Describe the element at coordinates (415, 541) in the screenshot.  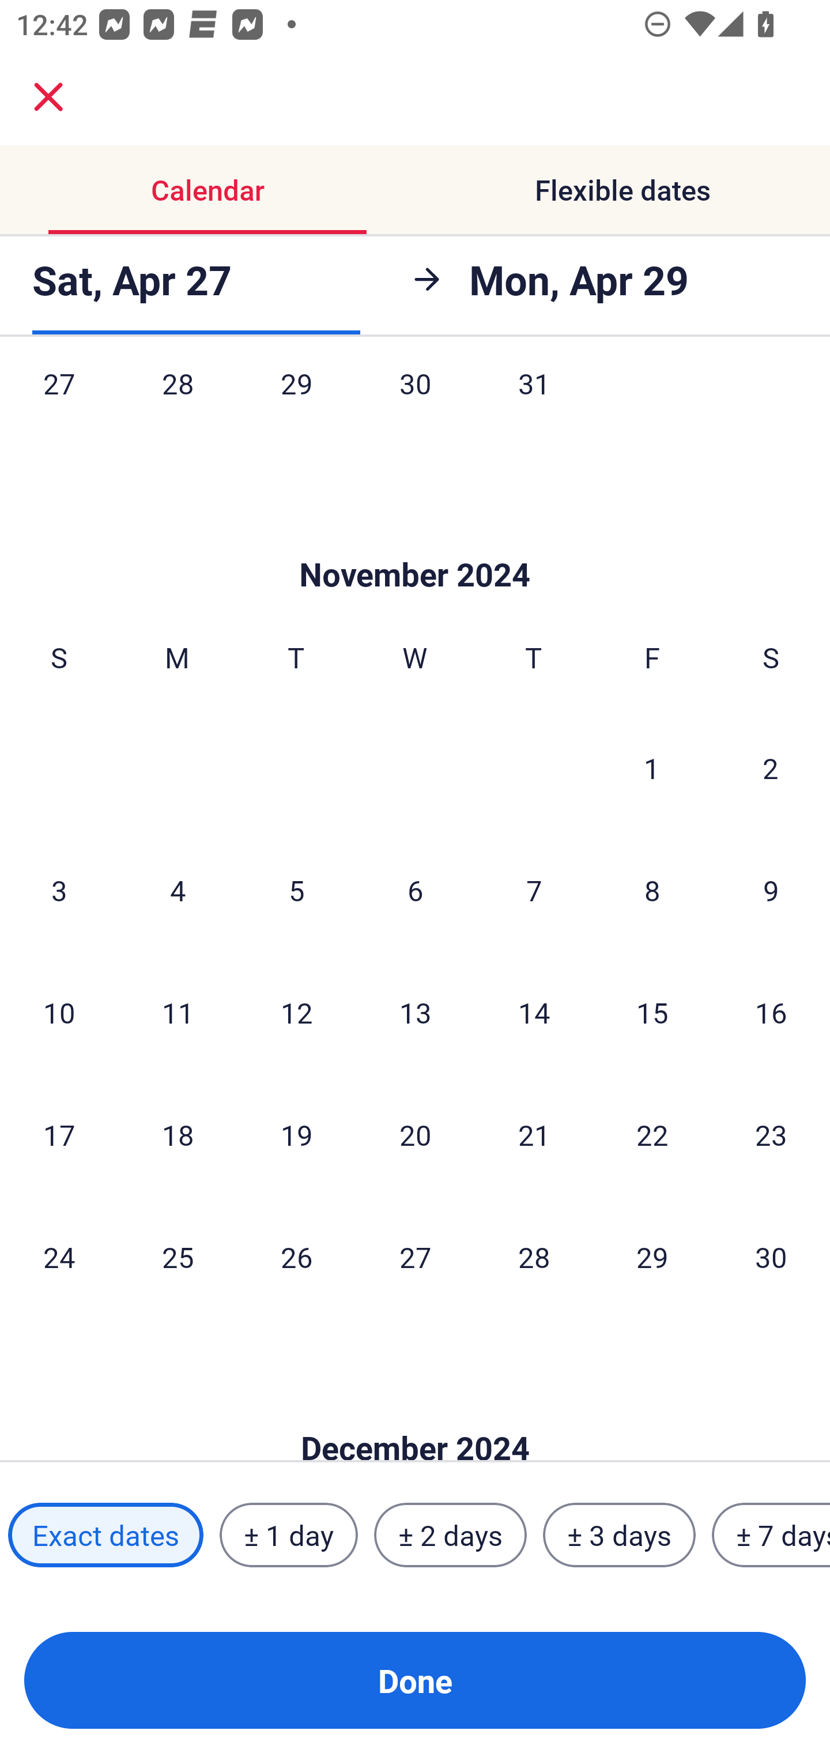
I see `Skip to Done` at that location.